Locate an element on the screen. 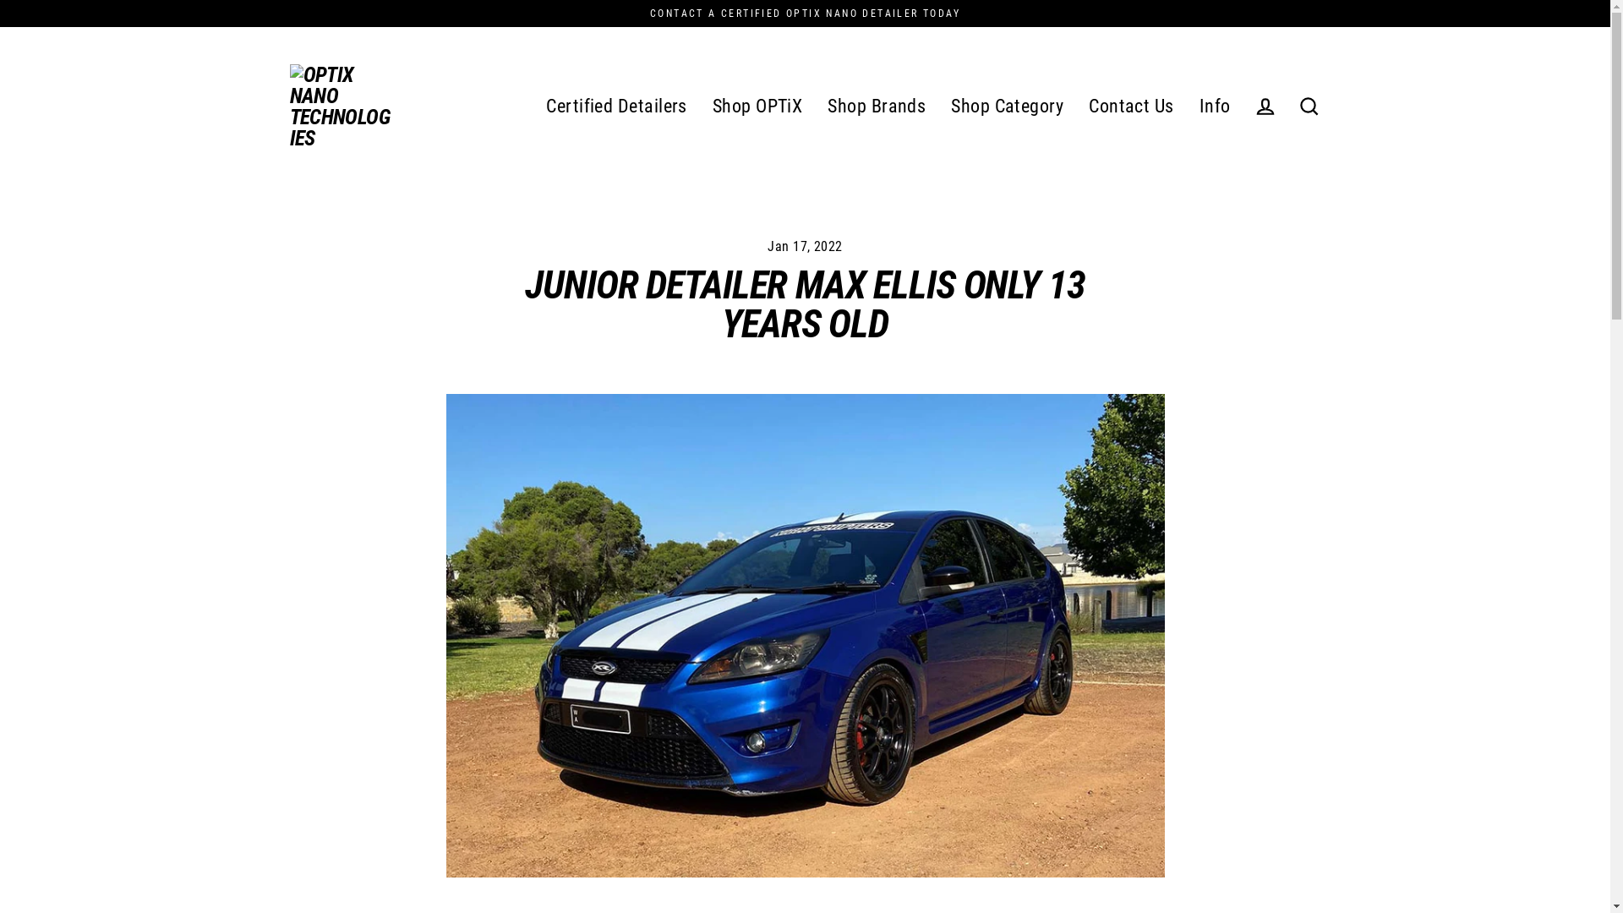 Image resolution: width=1623 pixels, height=913 pixels. Skip to content is located at coordinates (0, 0).